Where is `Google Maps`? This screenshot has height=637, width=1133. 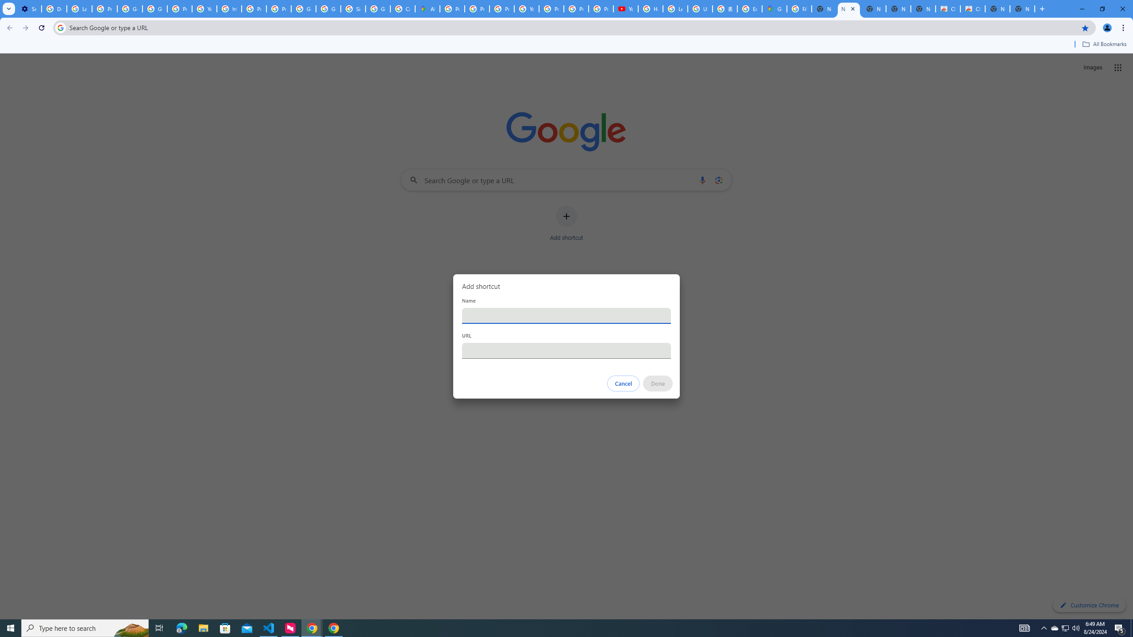
Google Maps is located at coordinates (774, 9).